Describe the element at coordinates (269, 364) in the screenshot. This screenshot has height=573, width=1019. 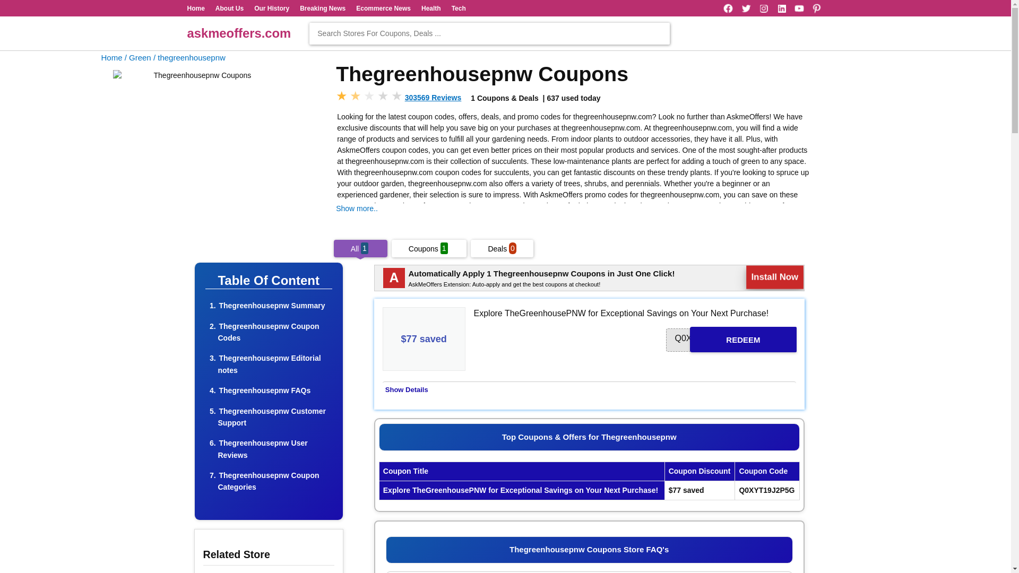
I see `Thegreenhousepnw Editorial notes` at that location.